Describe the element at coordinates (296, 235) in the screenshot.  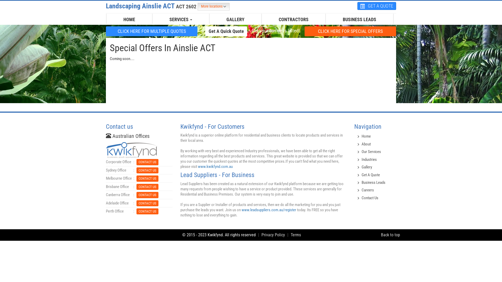
I see `Terms` at that location.